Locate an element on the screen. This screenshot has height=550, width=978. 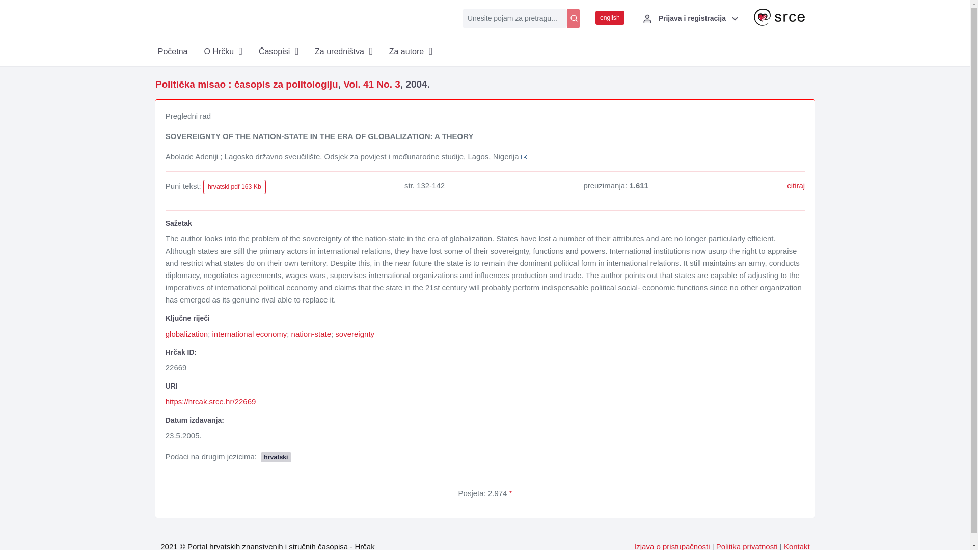
english is located at coordinates (610, 17).